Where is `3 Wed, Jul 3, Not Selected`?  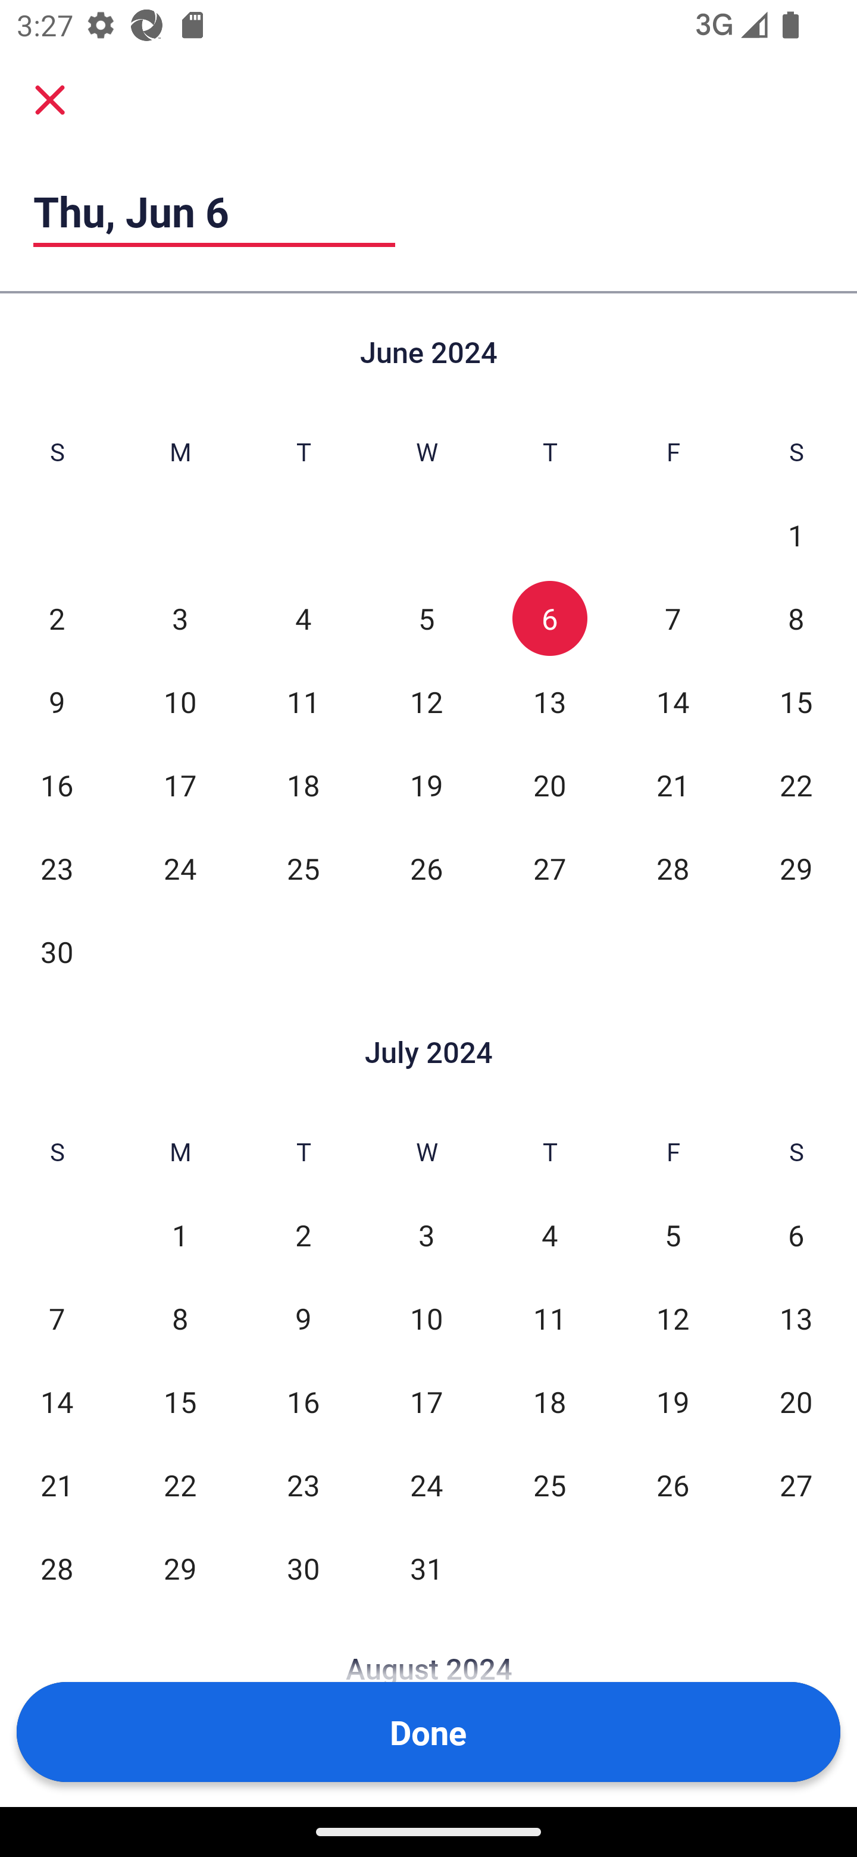
3 Wed, Jul 3, Not Selected is located at coordinates (426, 1236).